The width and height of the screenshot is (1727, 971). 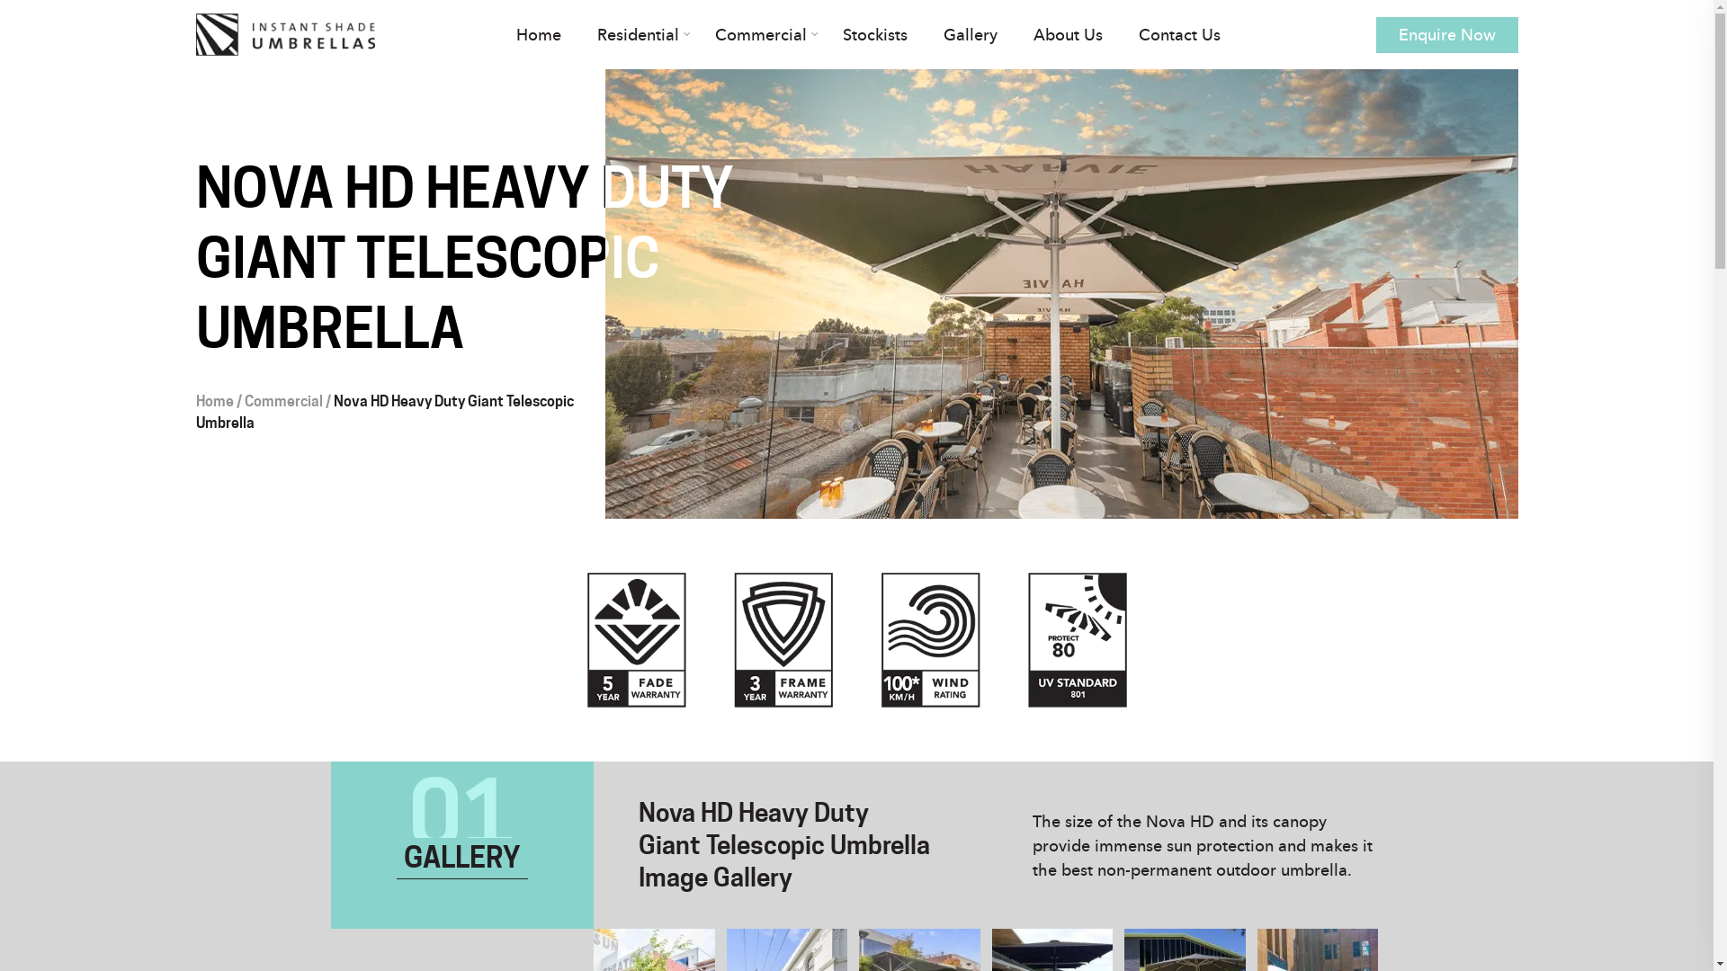 What do you see at coordinates (875, 34) in the screenshot?
I see `Stockists` at bounding box center [875, 34].